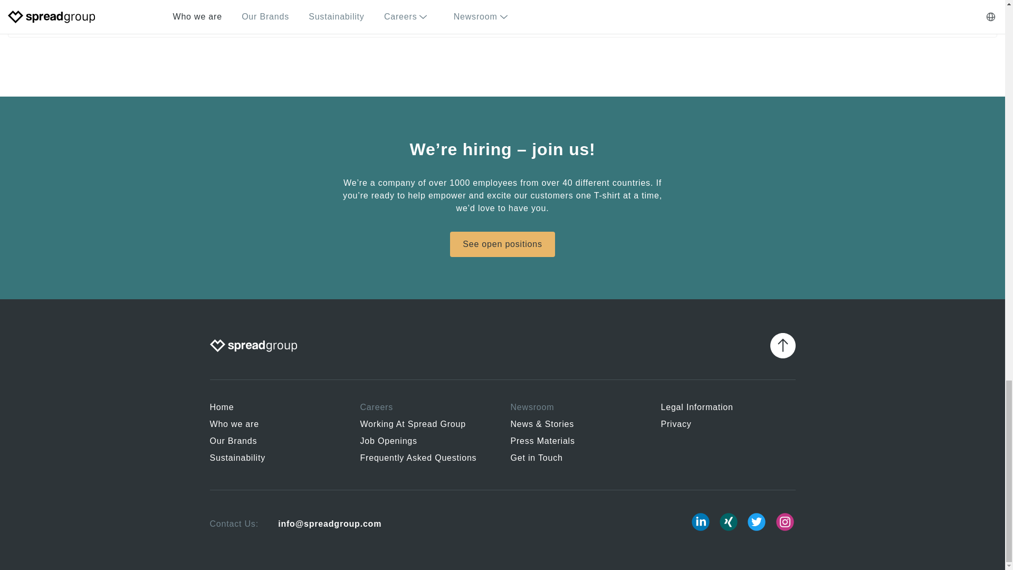 The height and width of the screenshot is (570, 1013). Describe the element at coordinates (276, 410) in the screenshot. I see `Home` at that location.